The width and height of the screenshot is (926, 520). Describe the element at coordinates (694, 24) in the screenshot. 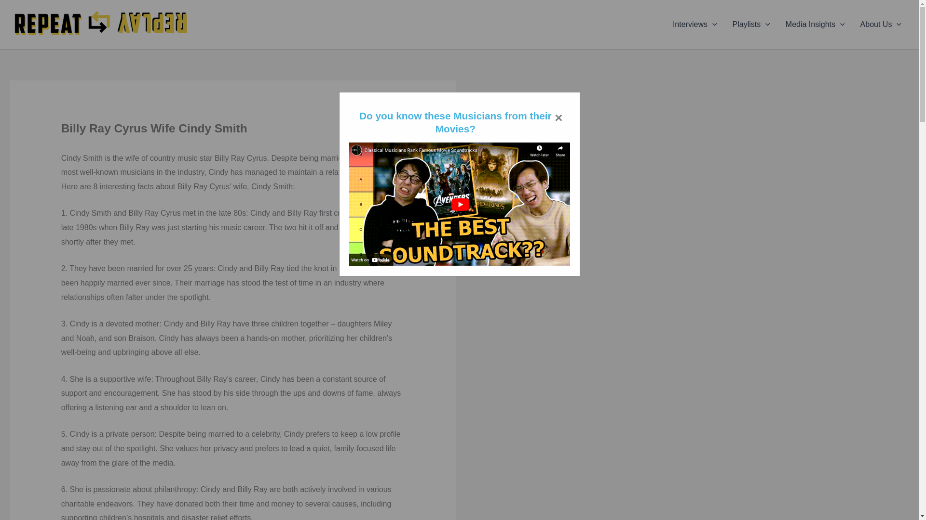

I see `Interviews` at that location.